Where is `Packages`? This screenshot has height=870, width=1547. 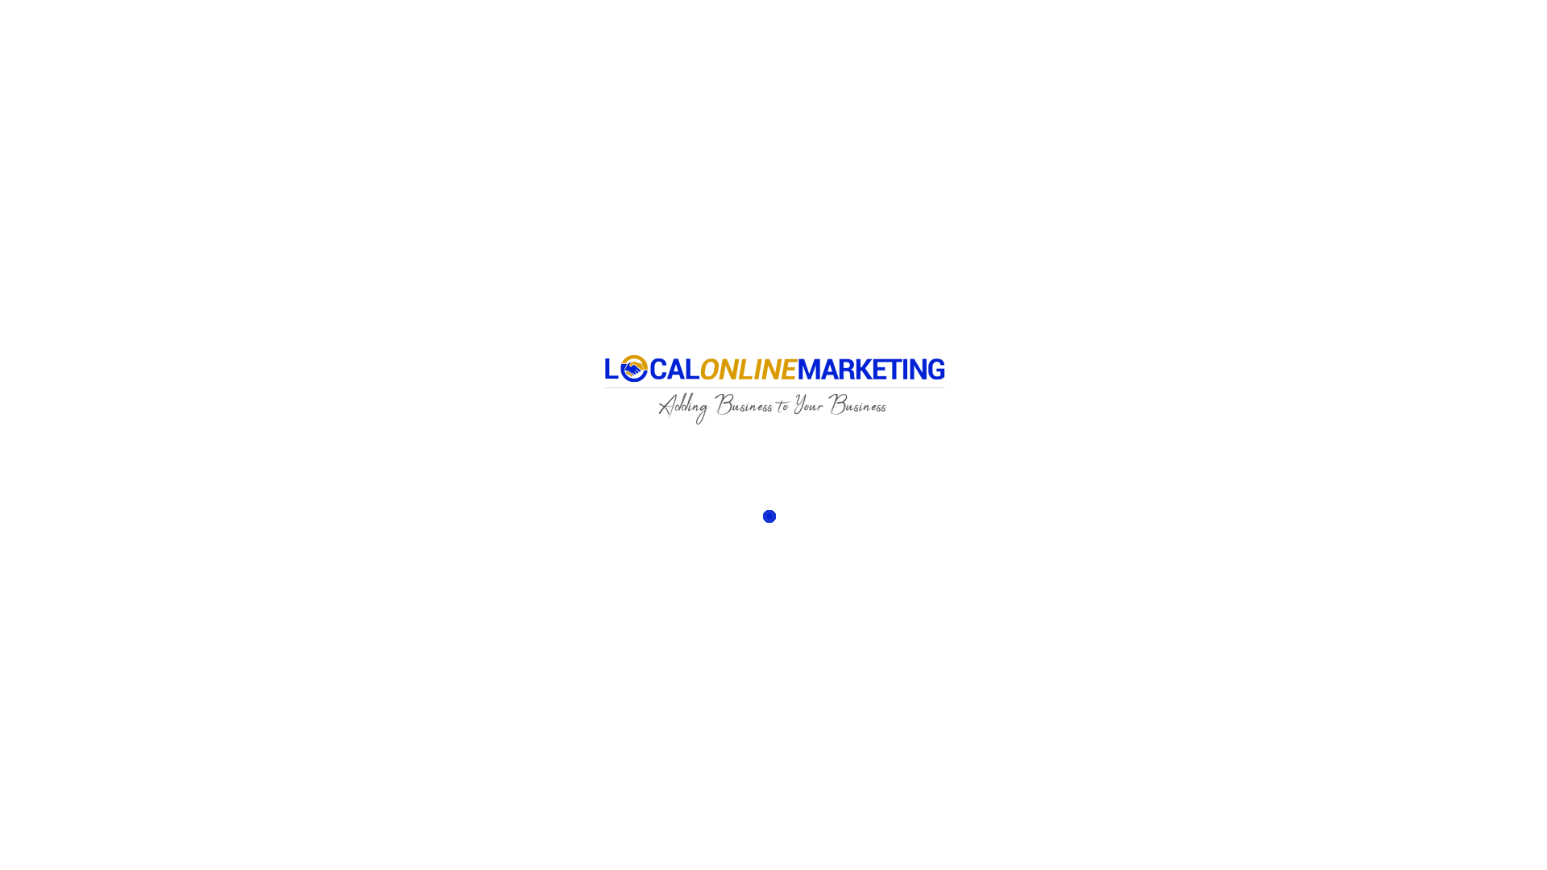
Packages is located at coordinates (819, 761).